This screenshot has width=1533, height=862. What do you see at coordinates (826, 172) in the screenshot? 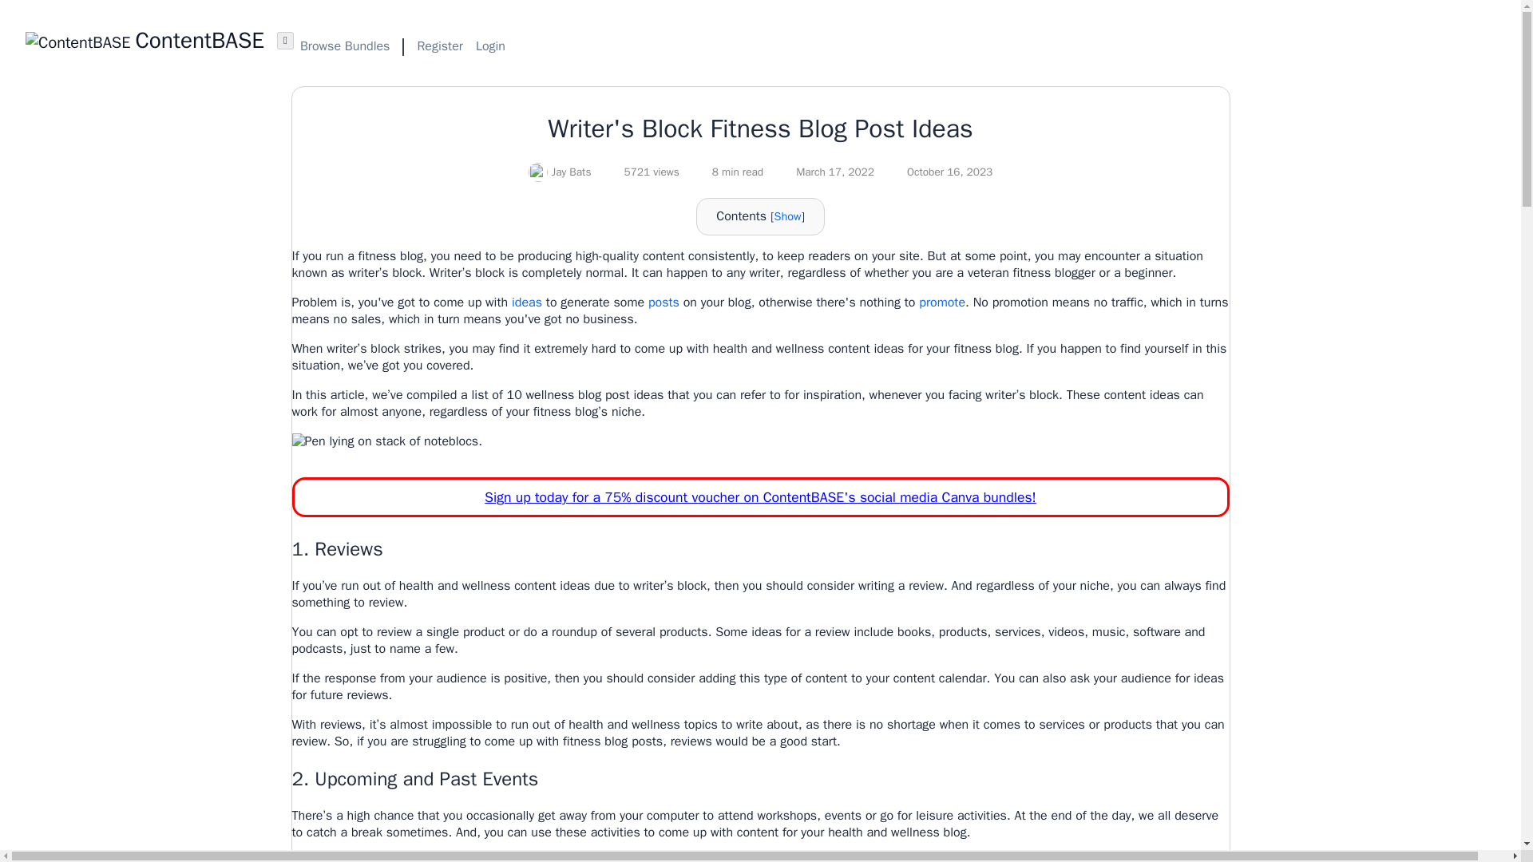
I see `The original publication date of this post.` at bounding box center [826, 172].